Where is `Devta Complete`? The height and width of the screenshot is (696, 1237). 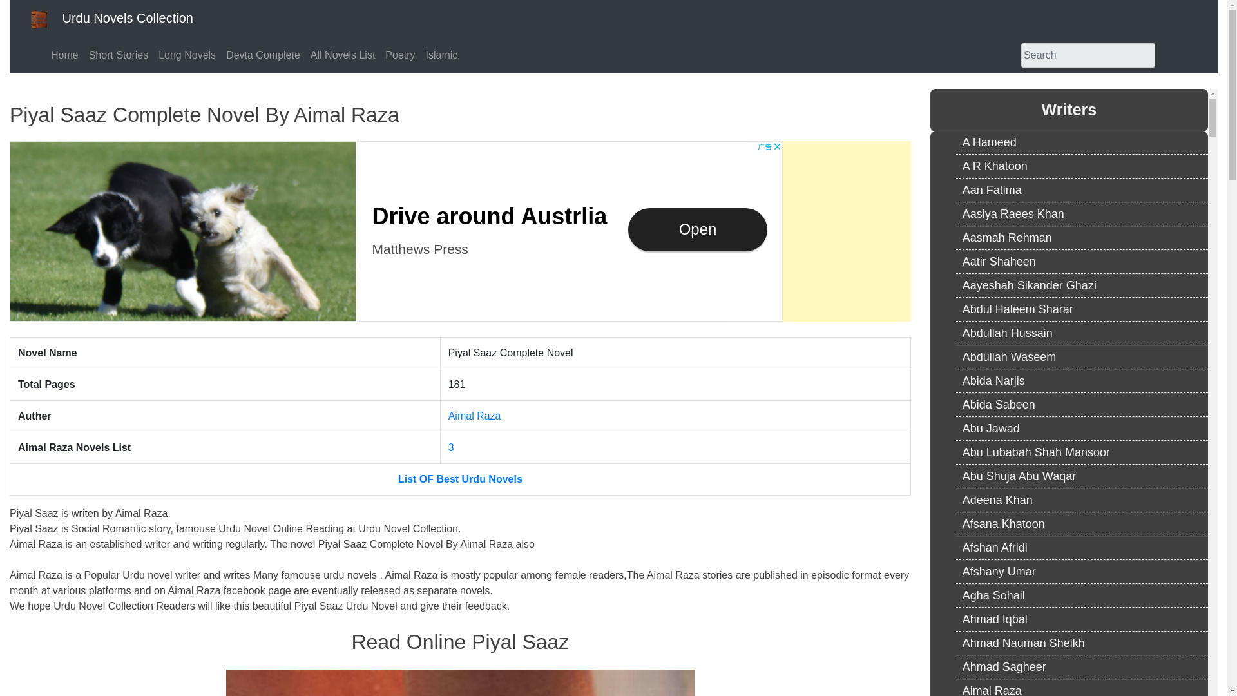 Devta Complete is located at coordinates (263, 55).